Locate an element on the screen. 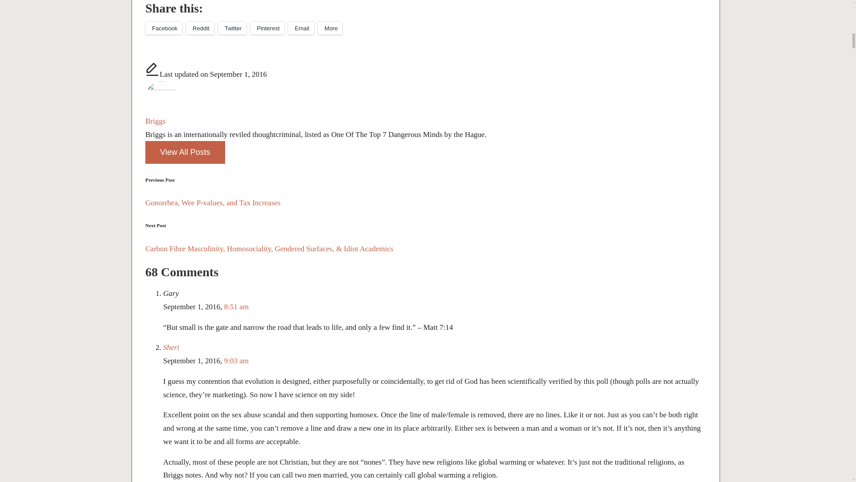 The height and width of the screenshot is (482, 856). Click to share on Reddit is located at coordinates (200, 28).